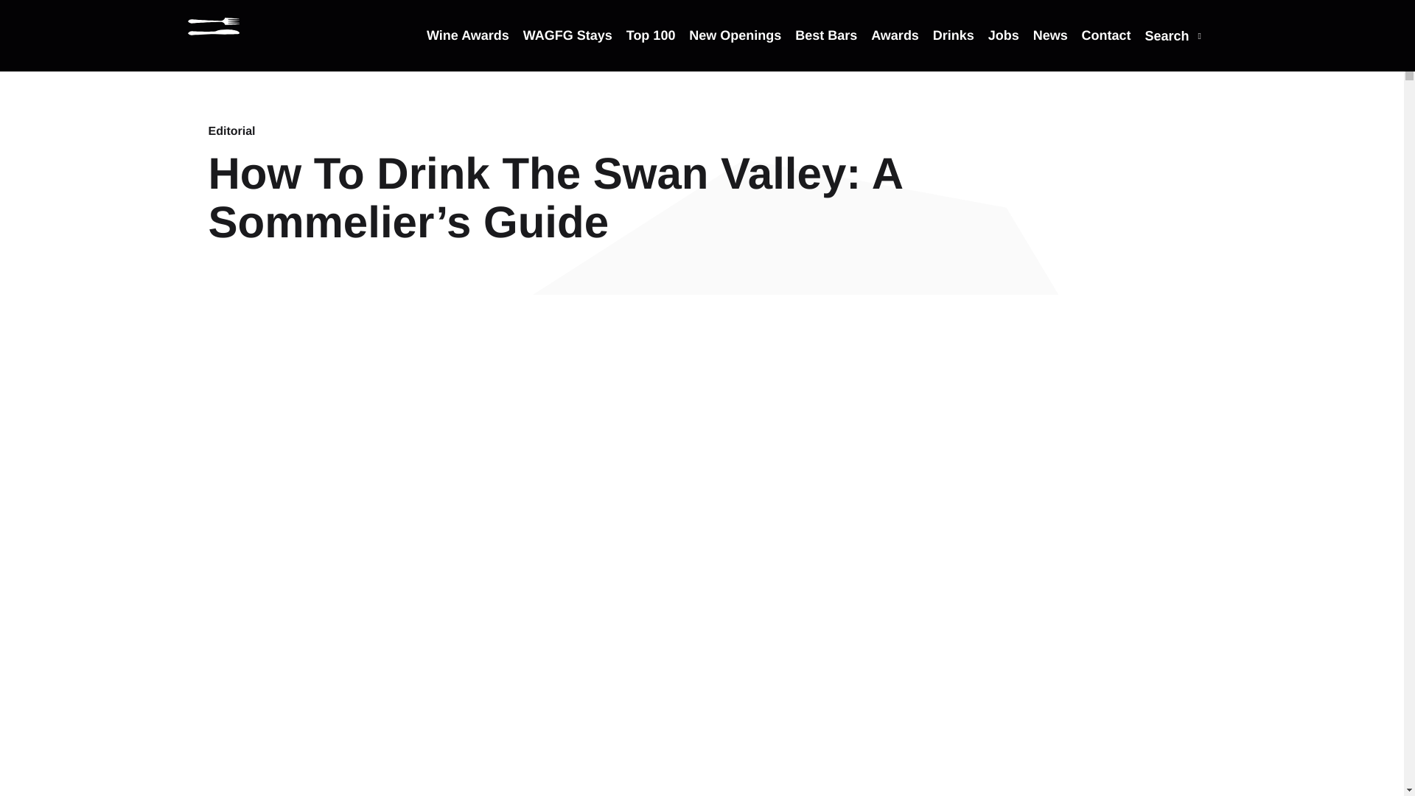 The image size is (1415, 796). Describe the element at coordinates (826, 49) in the screenshot. I see `Best Bars` at that location.